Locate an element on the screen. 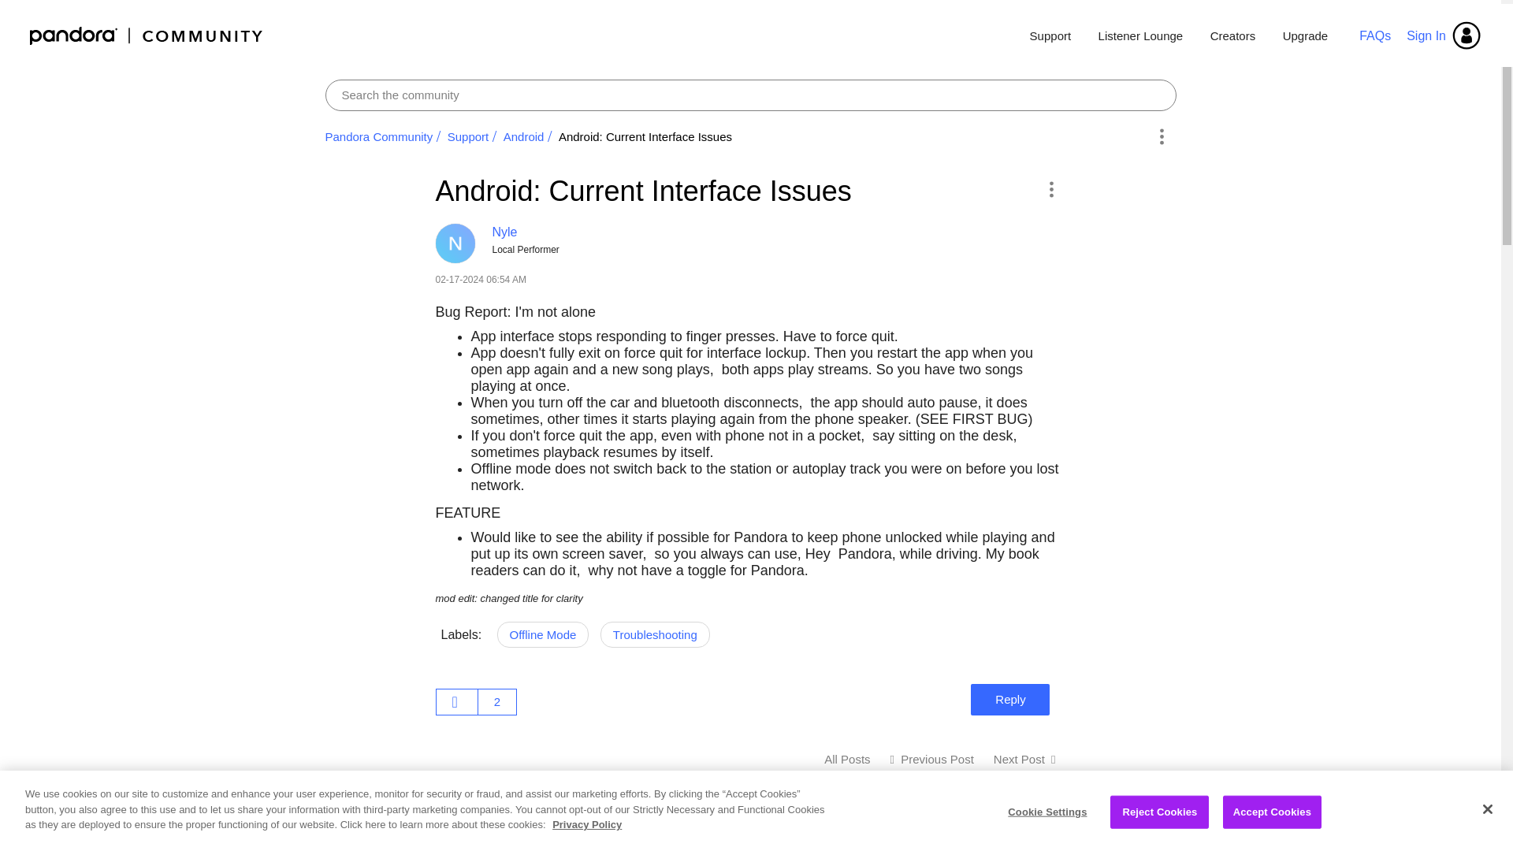  Creators is located at coordinates (1232, 36).